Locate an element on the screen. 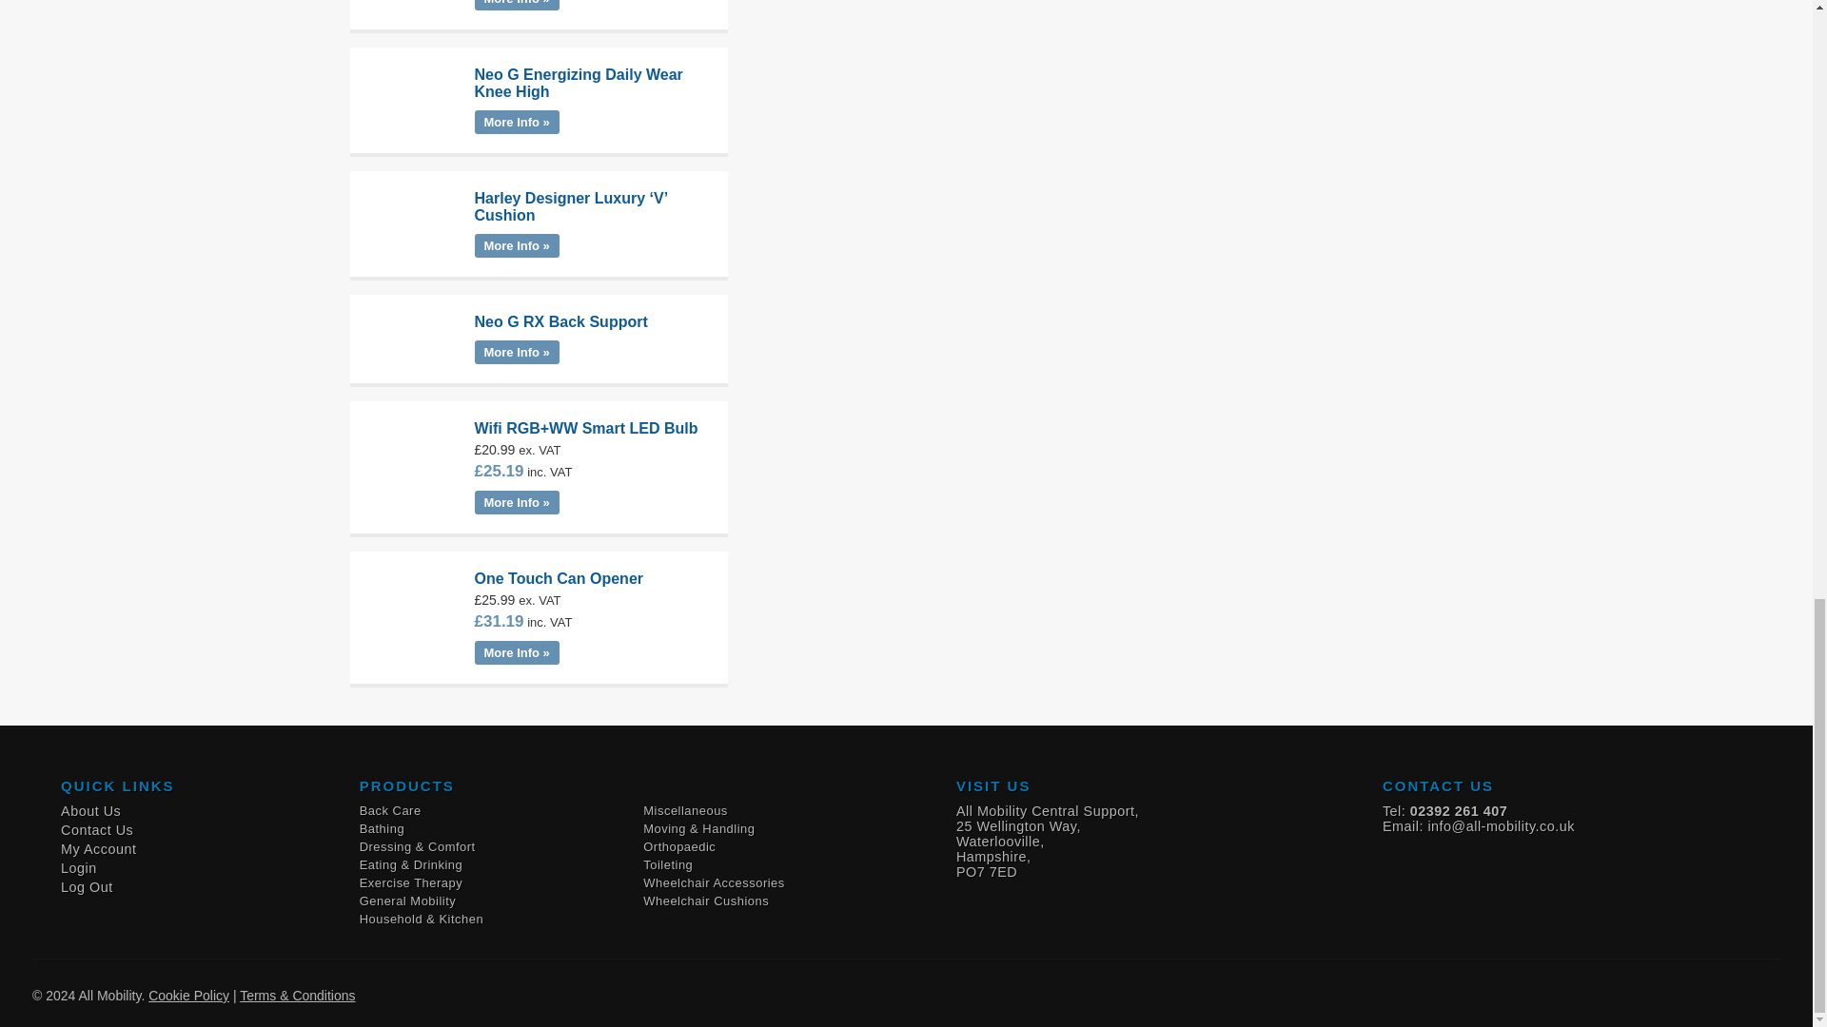 This screenshot has width=1827, height=1027. My Account is located at coordinates (97, 849).